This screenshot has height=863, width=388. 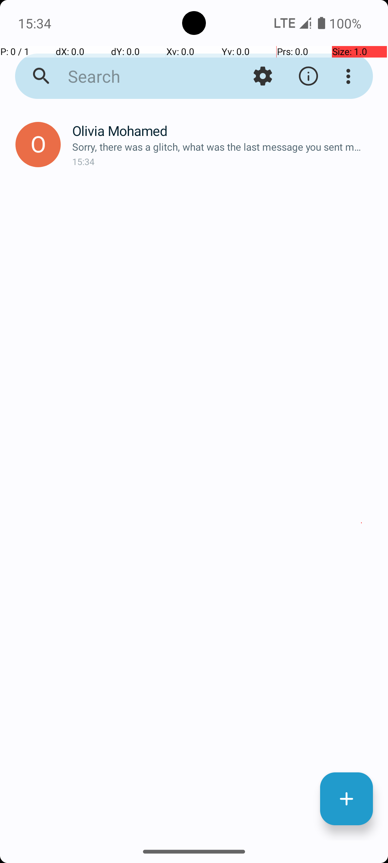 I want to click on Olivia Mohamed, so click(x=224, y=131).